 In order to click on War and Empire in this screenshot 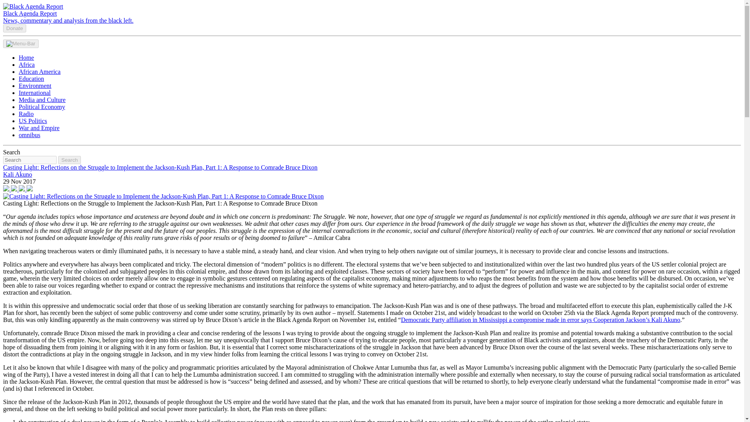, I will do `click(39, 127)`.